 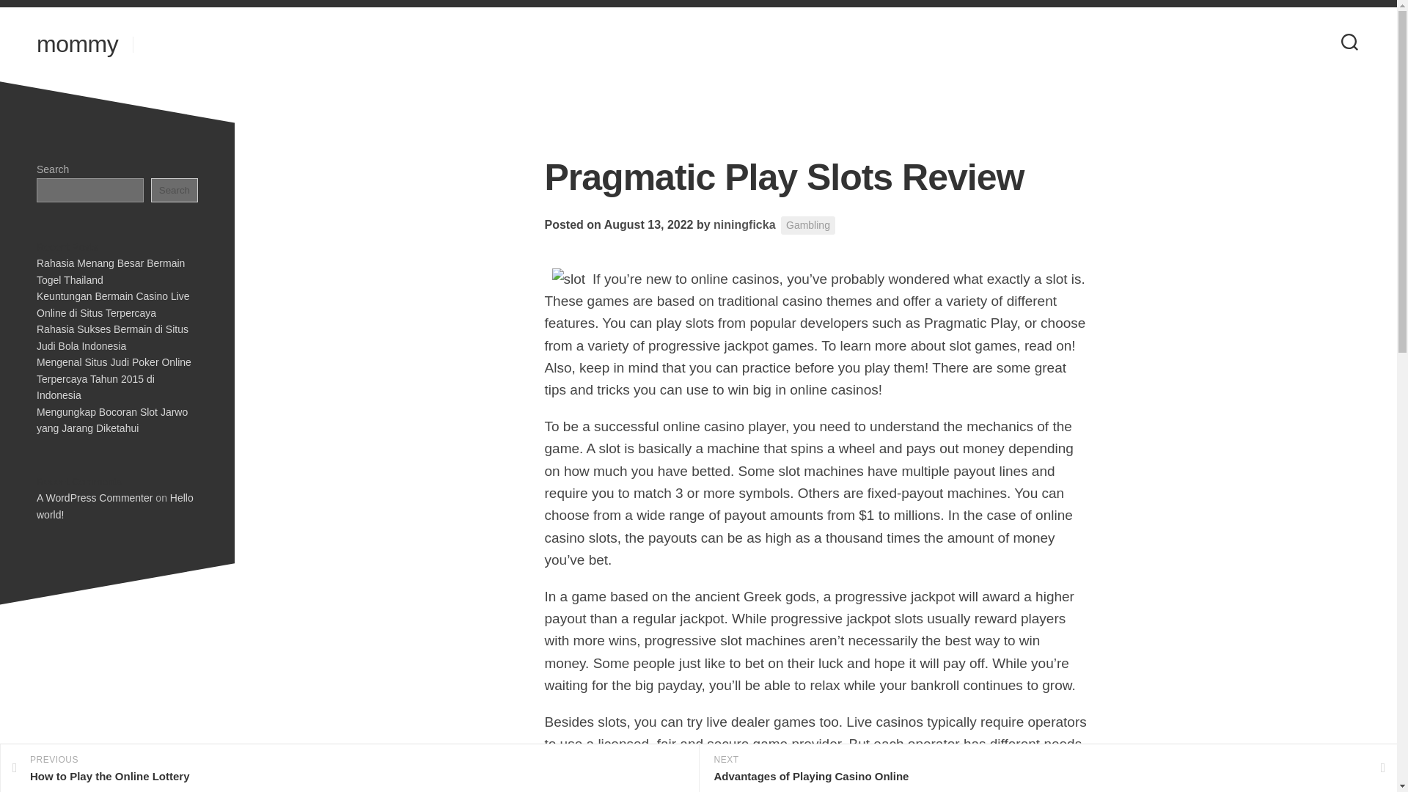 What do you see at coordinates (349, 769) in the screenshot?
I see `Rahasia Sukses Bermain di Situs Judi Bola Indonesia` at bounding box center [349, 769].